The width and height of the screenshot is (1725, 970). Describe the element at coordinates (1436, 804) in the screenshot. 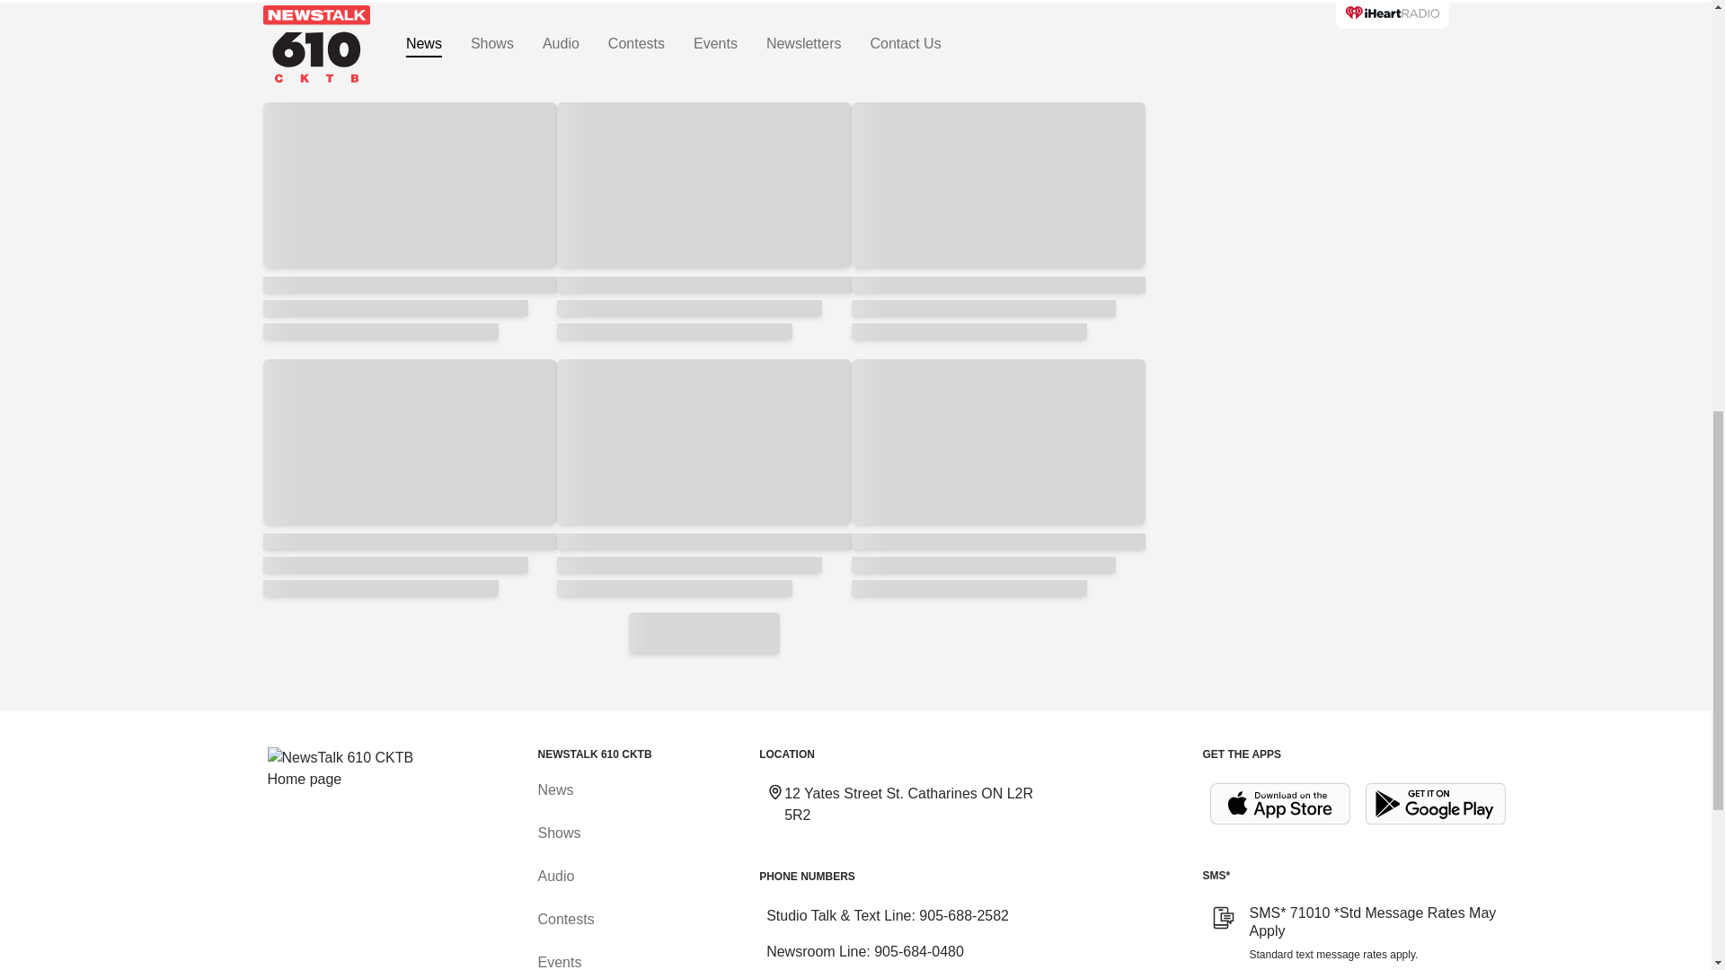

I see `Get it on Google Play` at that location.